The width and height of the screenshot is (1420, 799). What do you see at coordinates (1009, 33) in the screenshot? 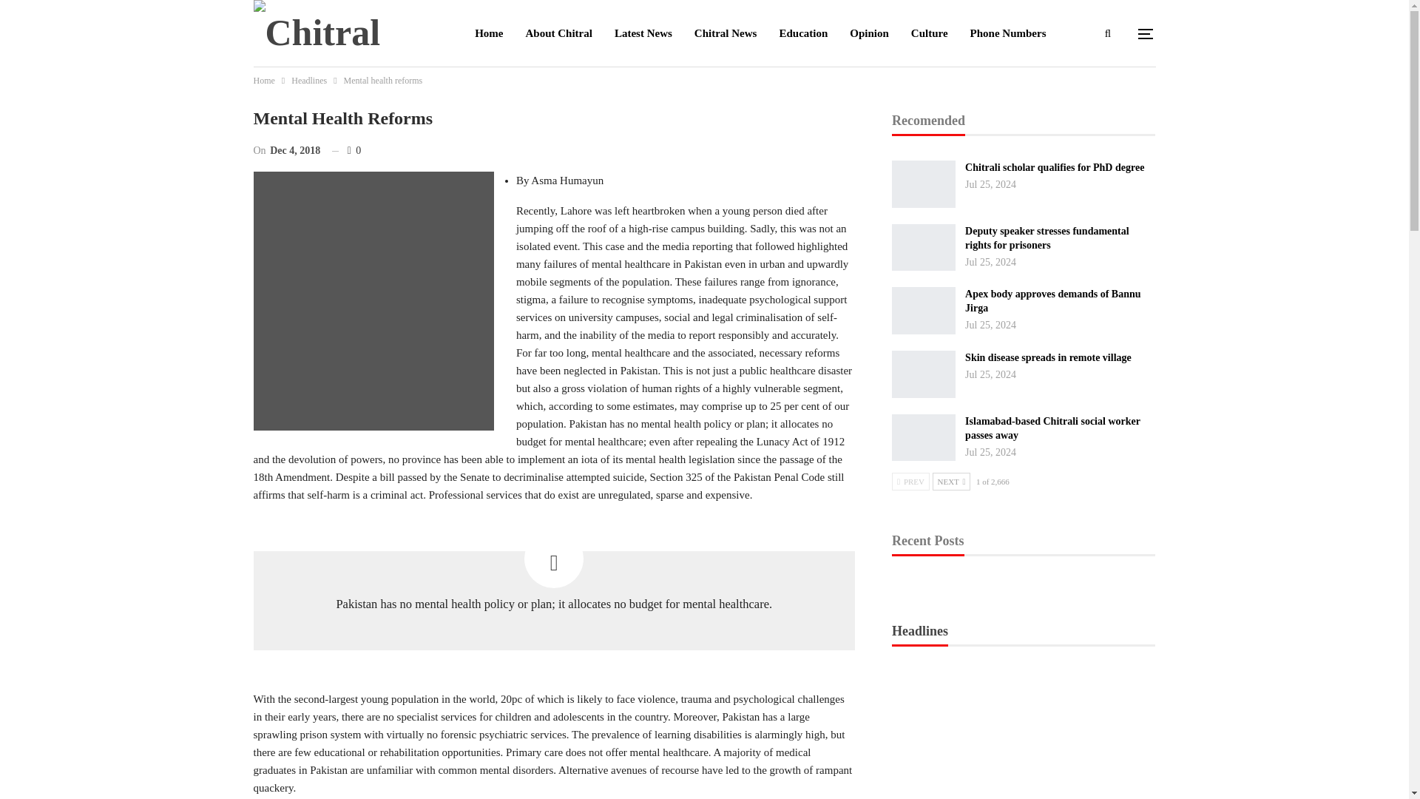
I see `Phone Numbers` at bounding box center [1009, 33].